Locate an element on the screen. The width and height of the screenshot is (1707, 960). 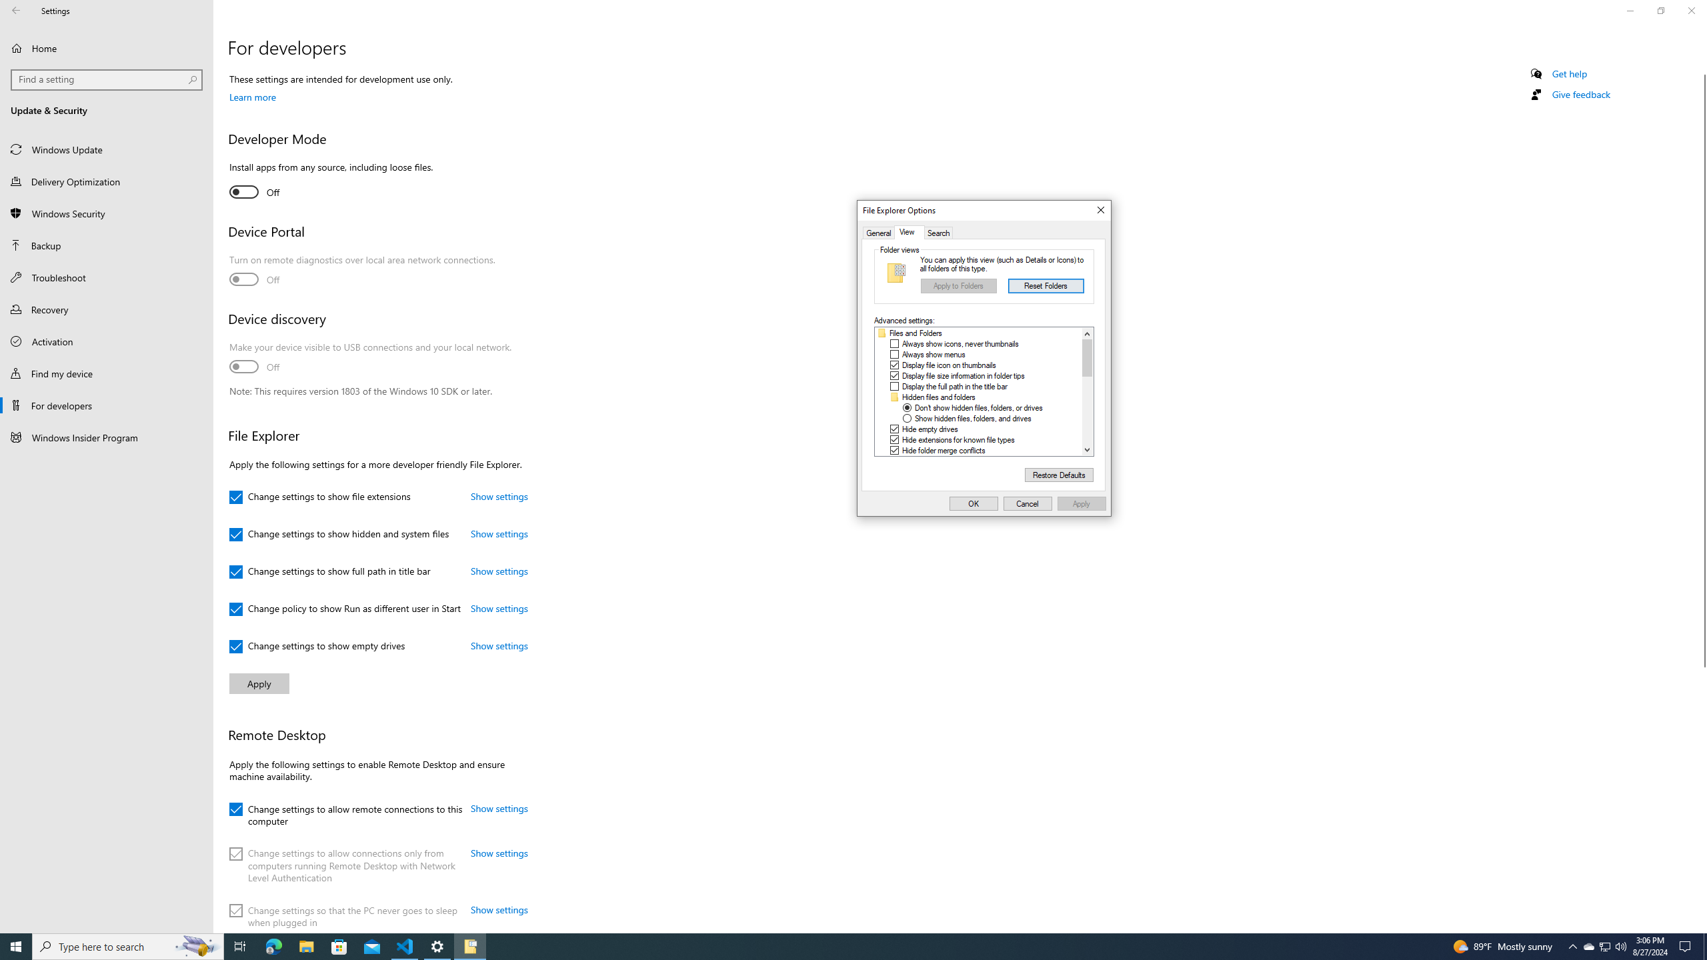
Microsoft Store is located at coordinates (339, 947).